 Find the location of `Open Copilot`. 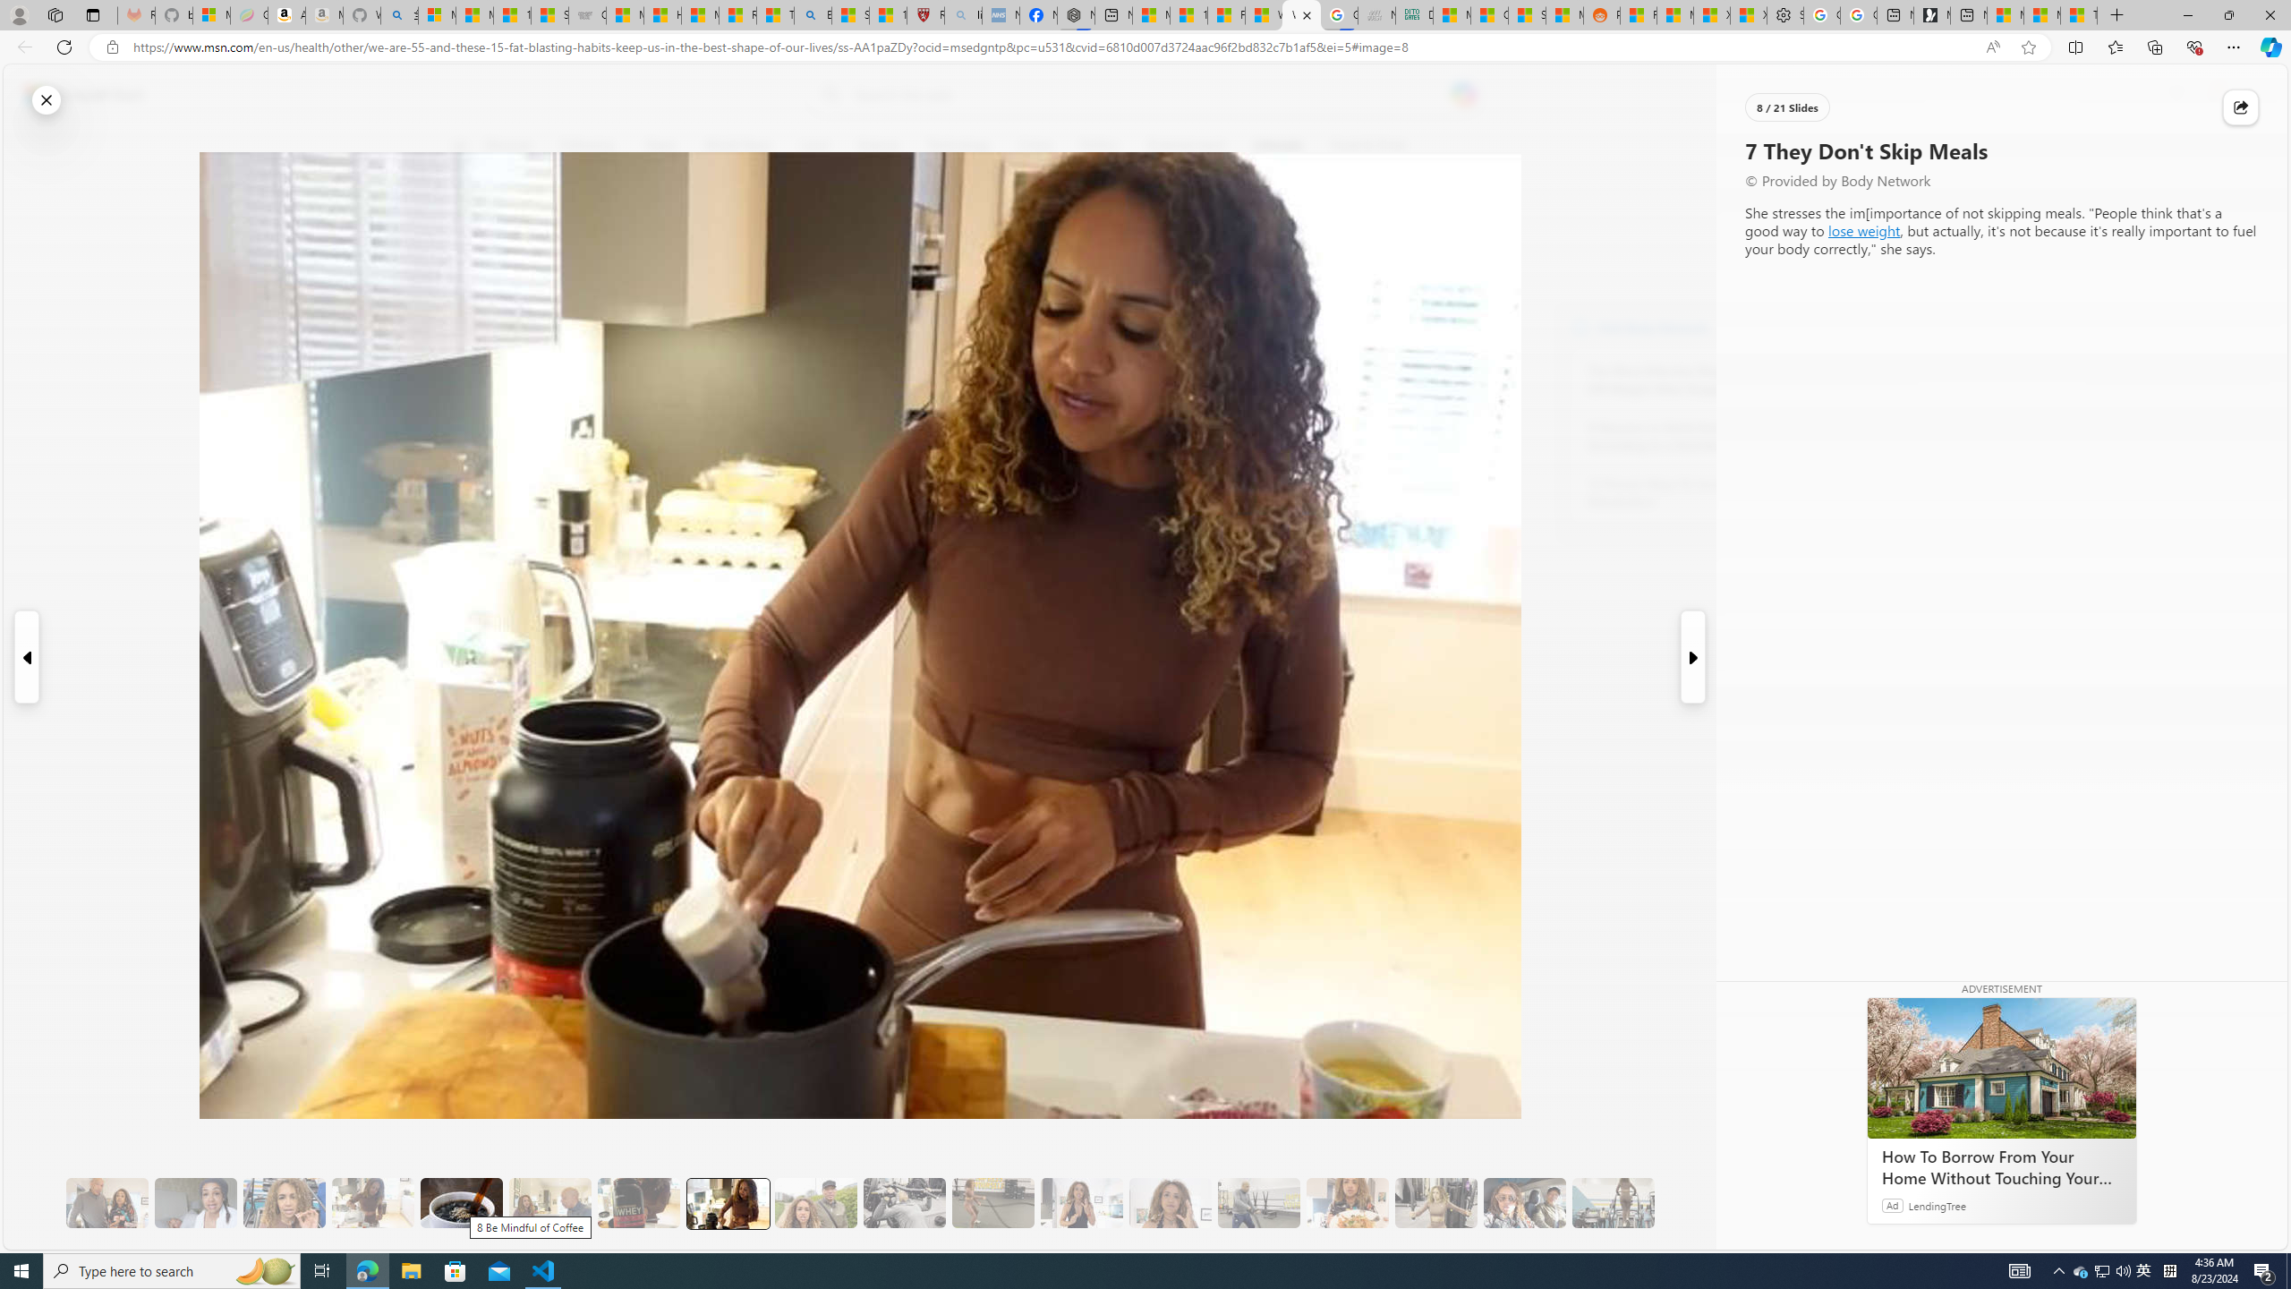

Open Copilot is located at coordinates (1464, 95).